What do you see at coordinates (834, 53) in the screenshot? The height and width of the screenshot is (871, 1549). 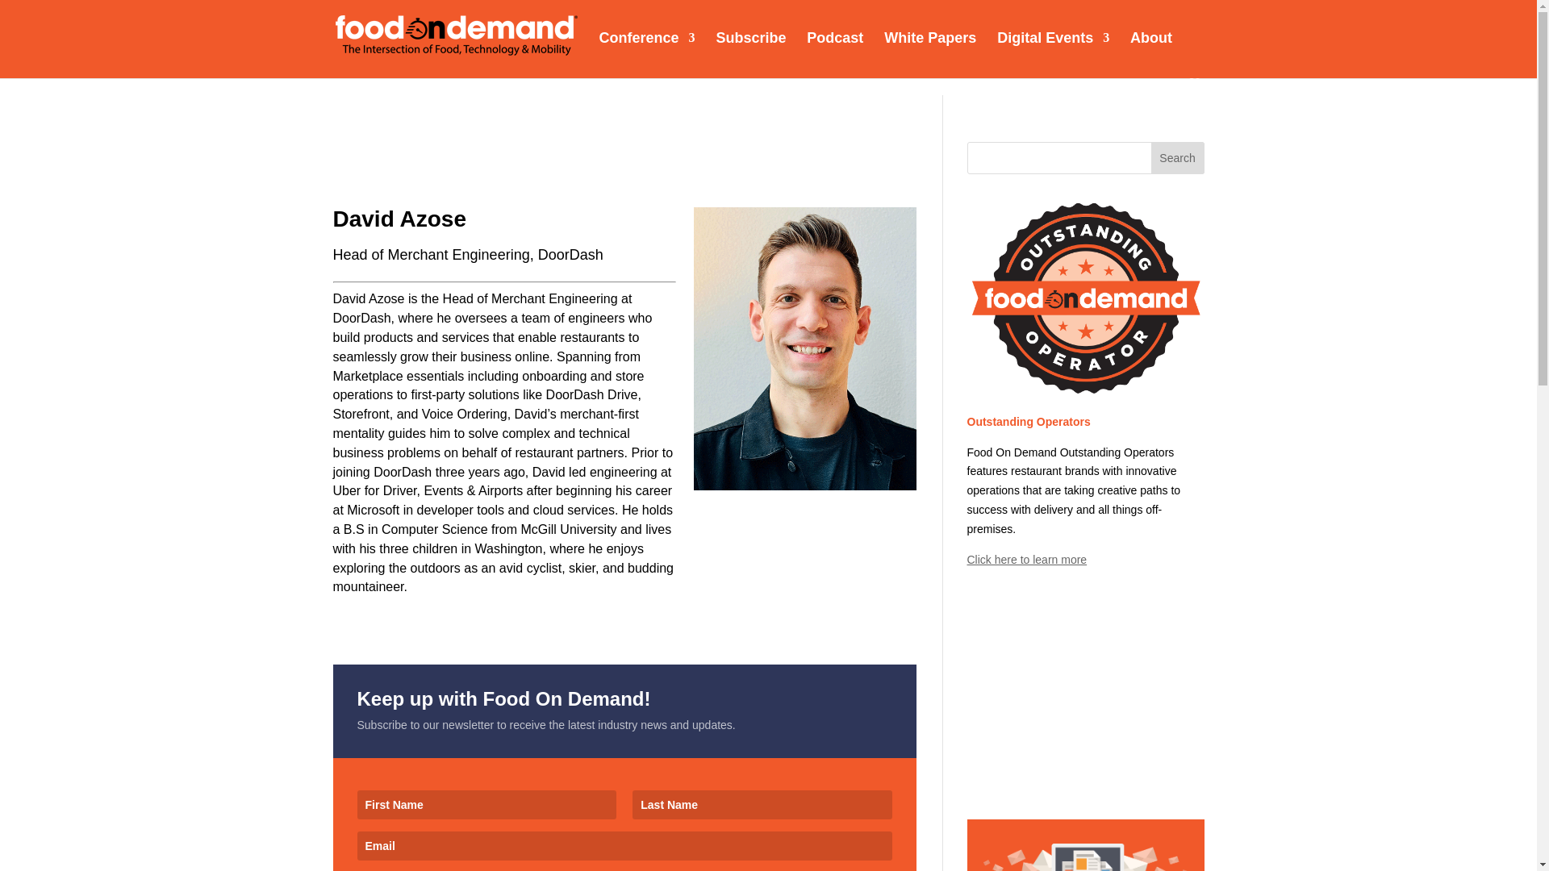 I see `Podcast` at bounding box center [834, 53].